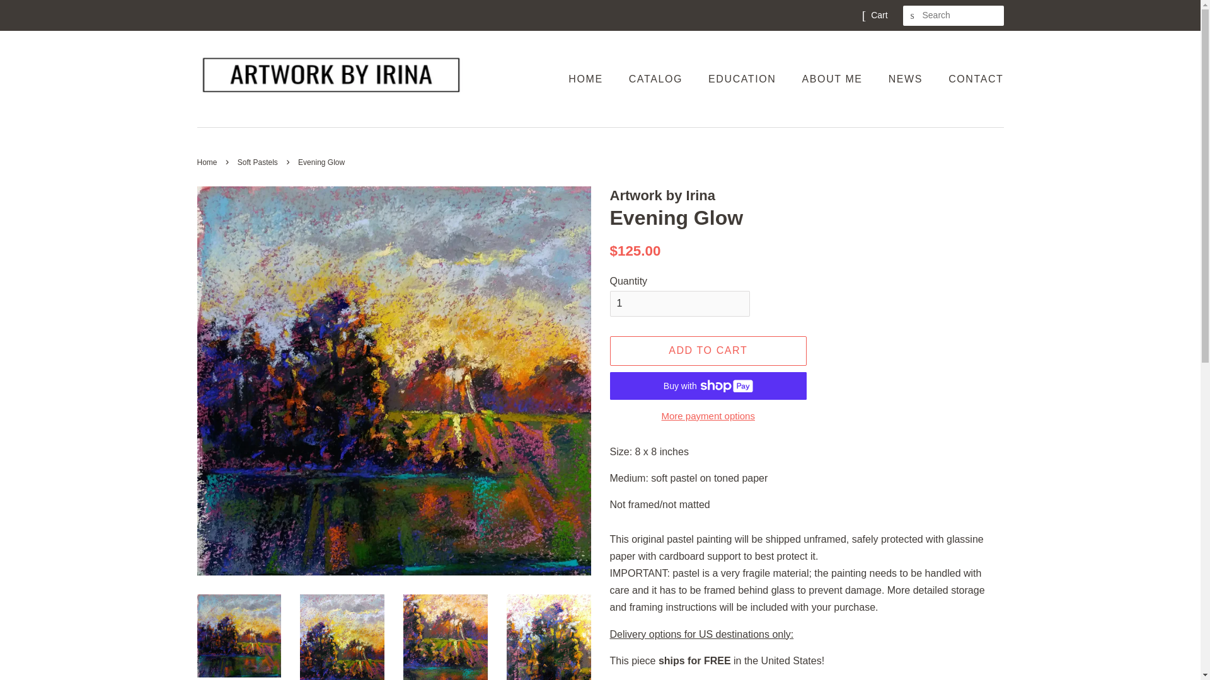 This screenshot has width=1210, height=680. What do you see at coordinates (907, 78) in the screenshot?
I see `NEWS` at bounding box center [907, 78].